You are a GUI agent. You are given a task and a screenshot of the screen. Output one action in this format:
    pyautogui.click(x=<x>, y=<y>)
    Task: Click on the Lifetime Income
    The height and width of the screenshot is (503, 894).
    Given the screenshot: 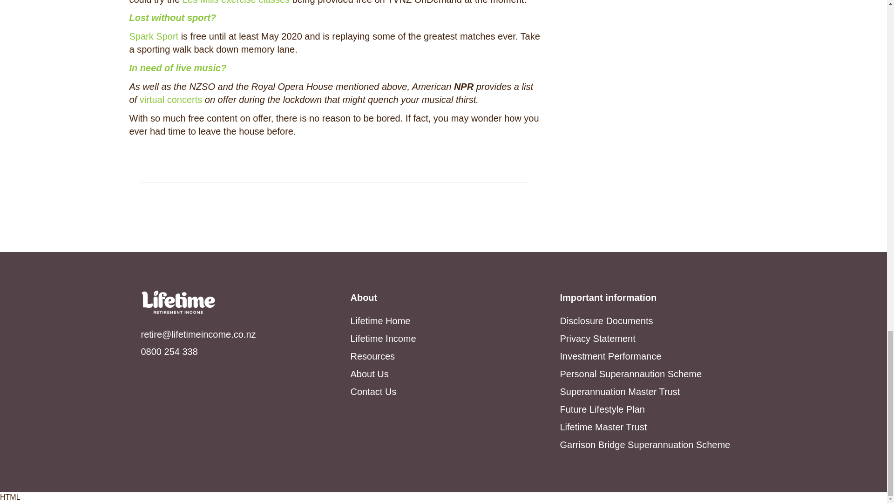 What is the action you would take?
    pyautogui.click(x=383, y=338)
    